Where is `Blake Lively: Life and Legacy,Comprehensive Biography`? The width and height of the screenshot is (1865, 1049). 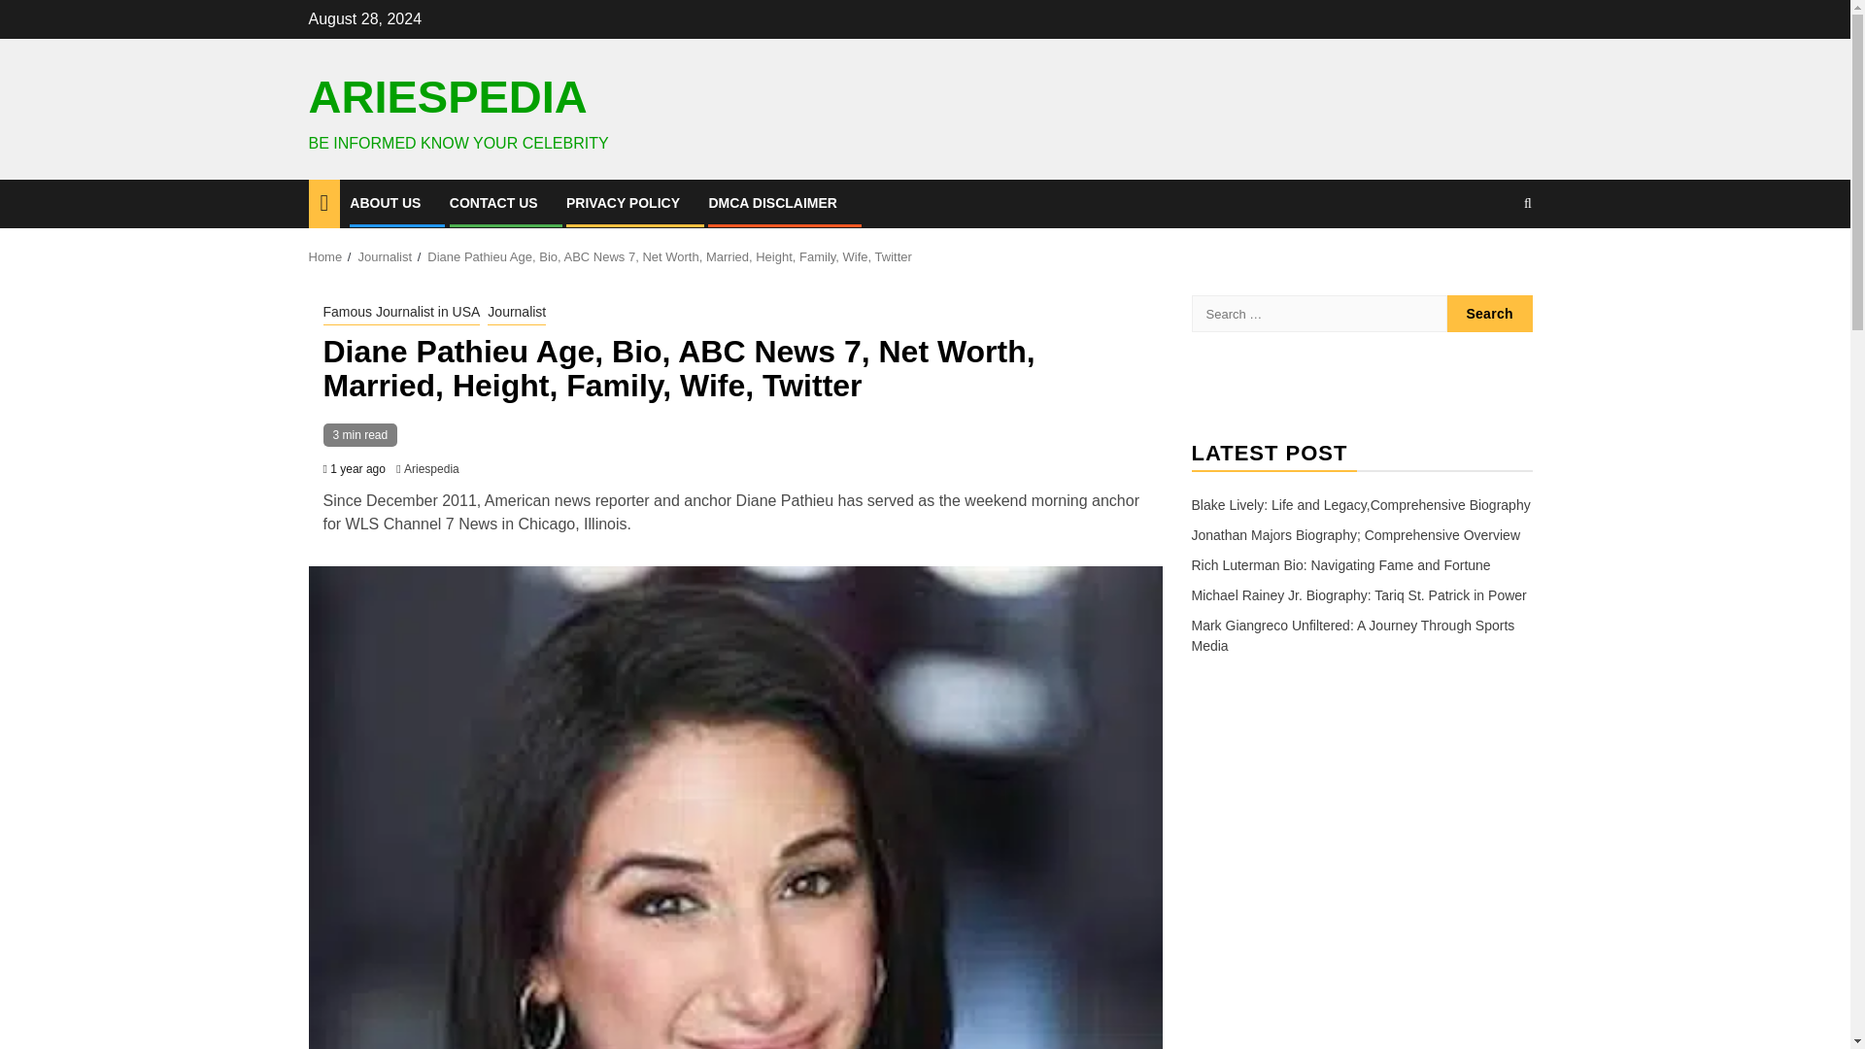
Blake Lively: Life and Legacy,Comprehensive Biography is located at coordinates (1360, 505).